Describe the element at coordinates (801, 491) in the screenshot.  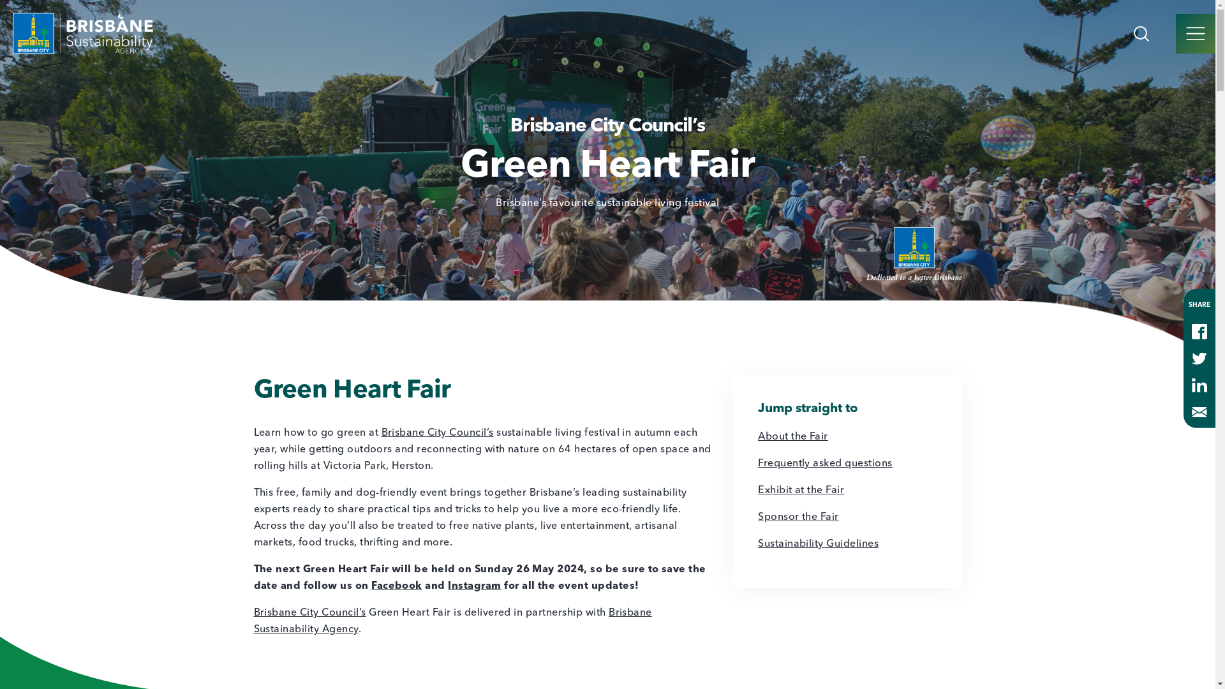
I see `Exhibit at the Fair` at that location.